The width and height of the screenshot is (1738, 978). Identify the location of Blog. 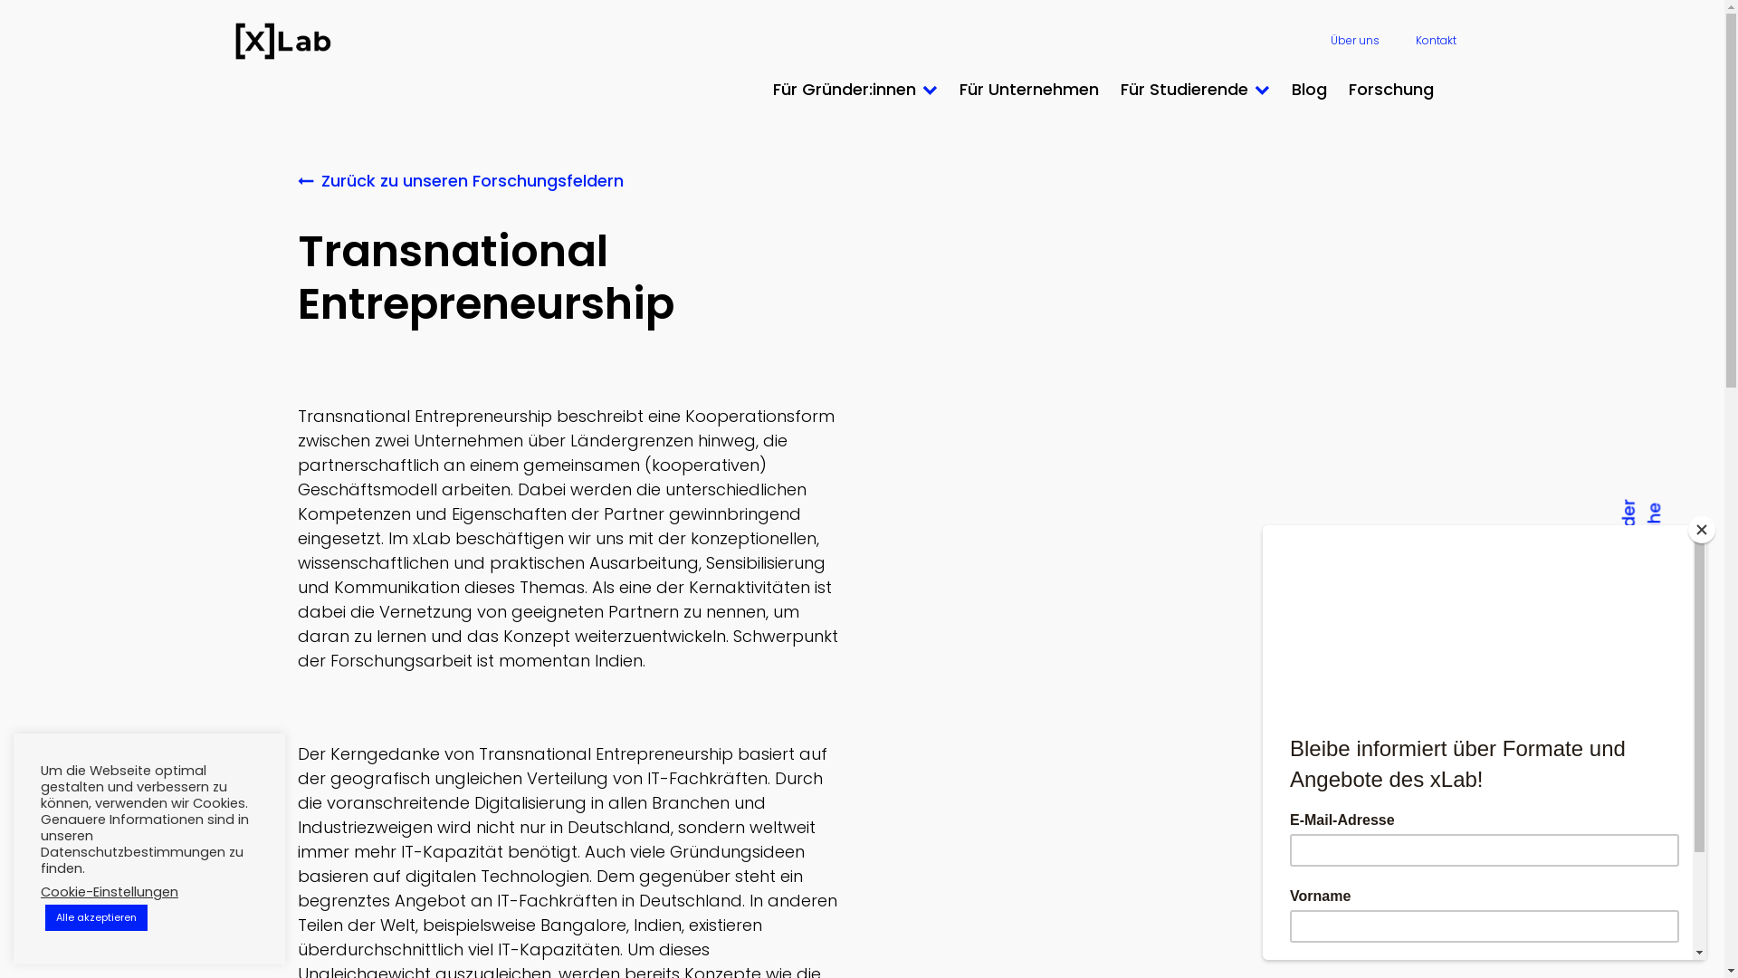
(1309, 89).